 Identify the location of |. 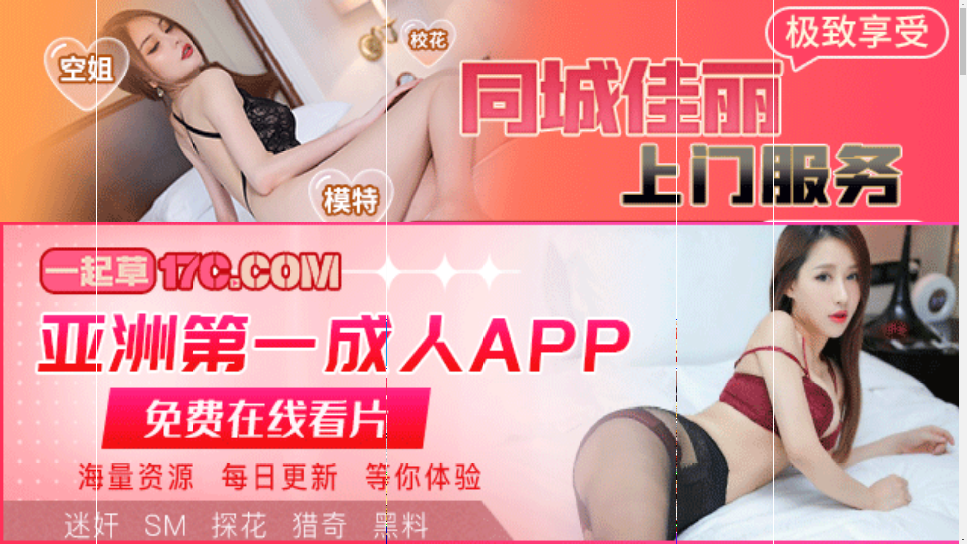
(203, 313).